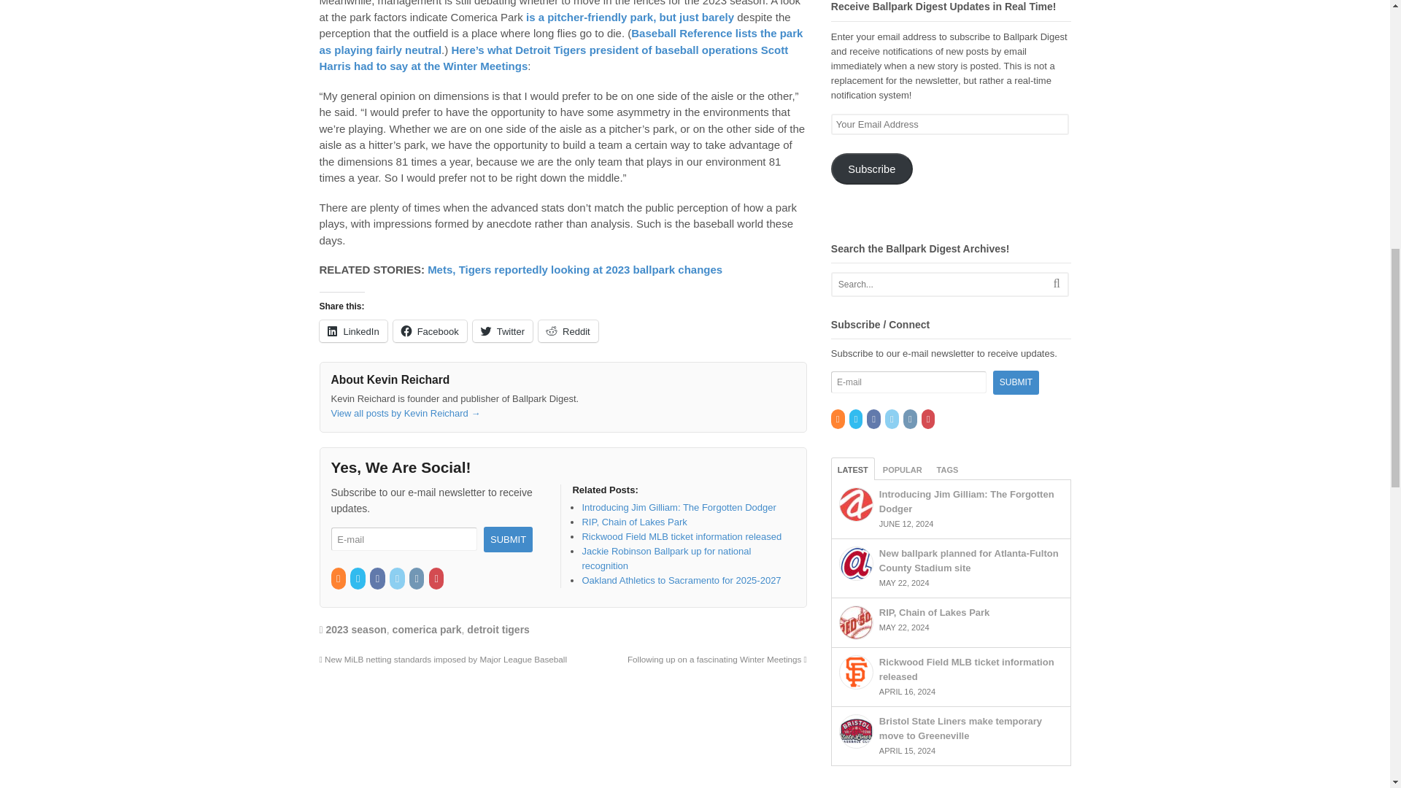 The image size is (1401, 788). Describe the element at coordinates (508, 540) in the screenshot. I see `Submit` at that location.